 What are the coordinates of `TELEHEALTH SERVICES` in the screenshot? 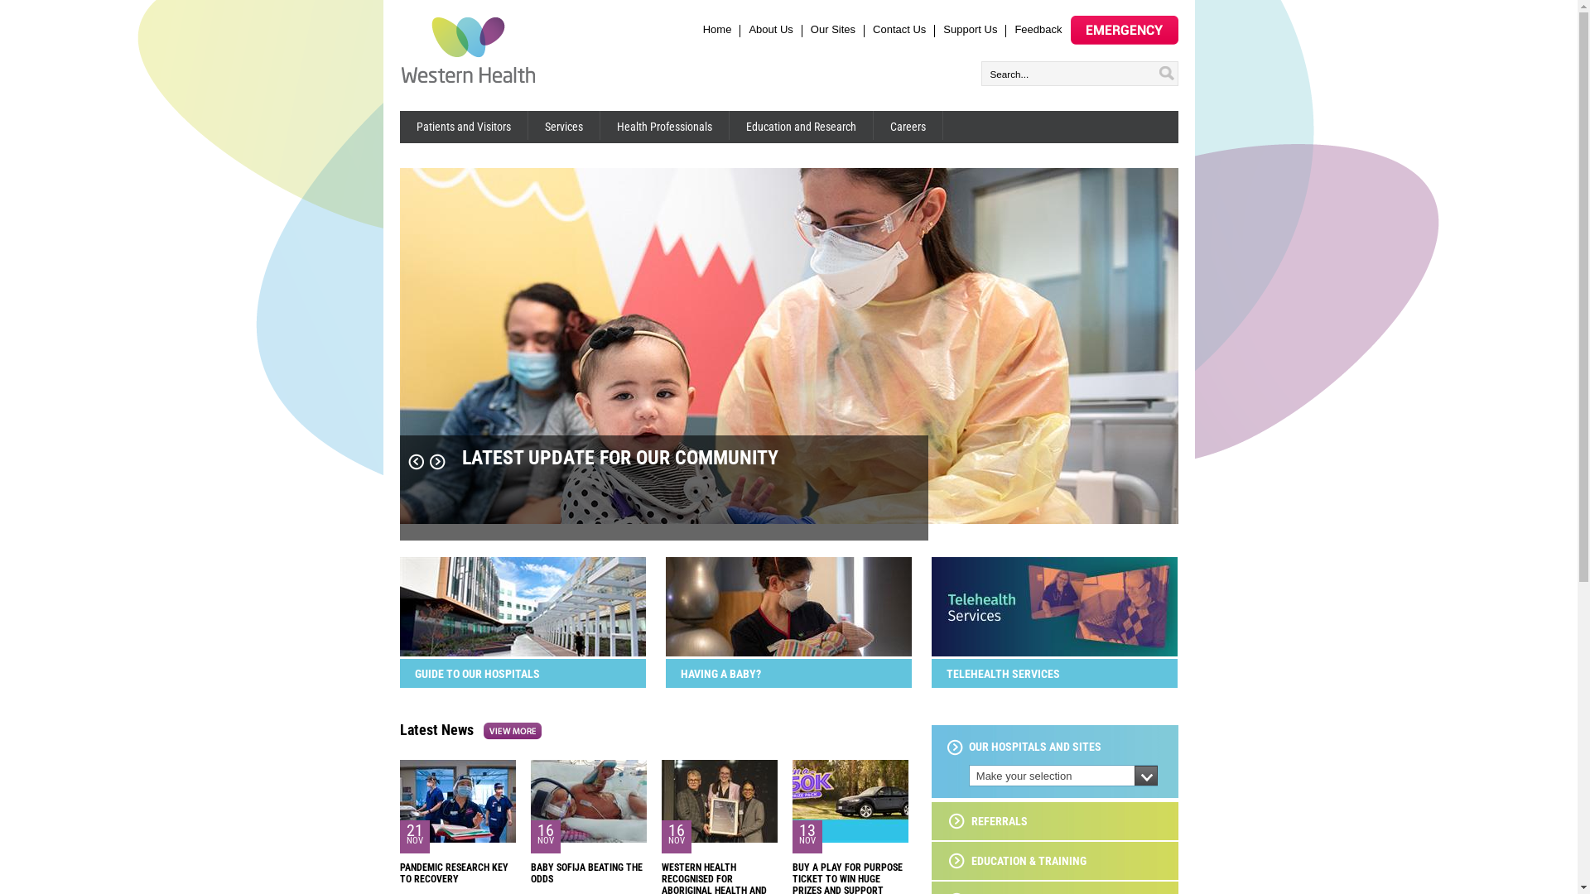 It's located at (1053, 674).